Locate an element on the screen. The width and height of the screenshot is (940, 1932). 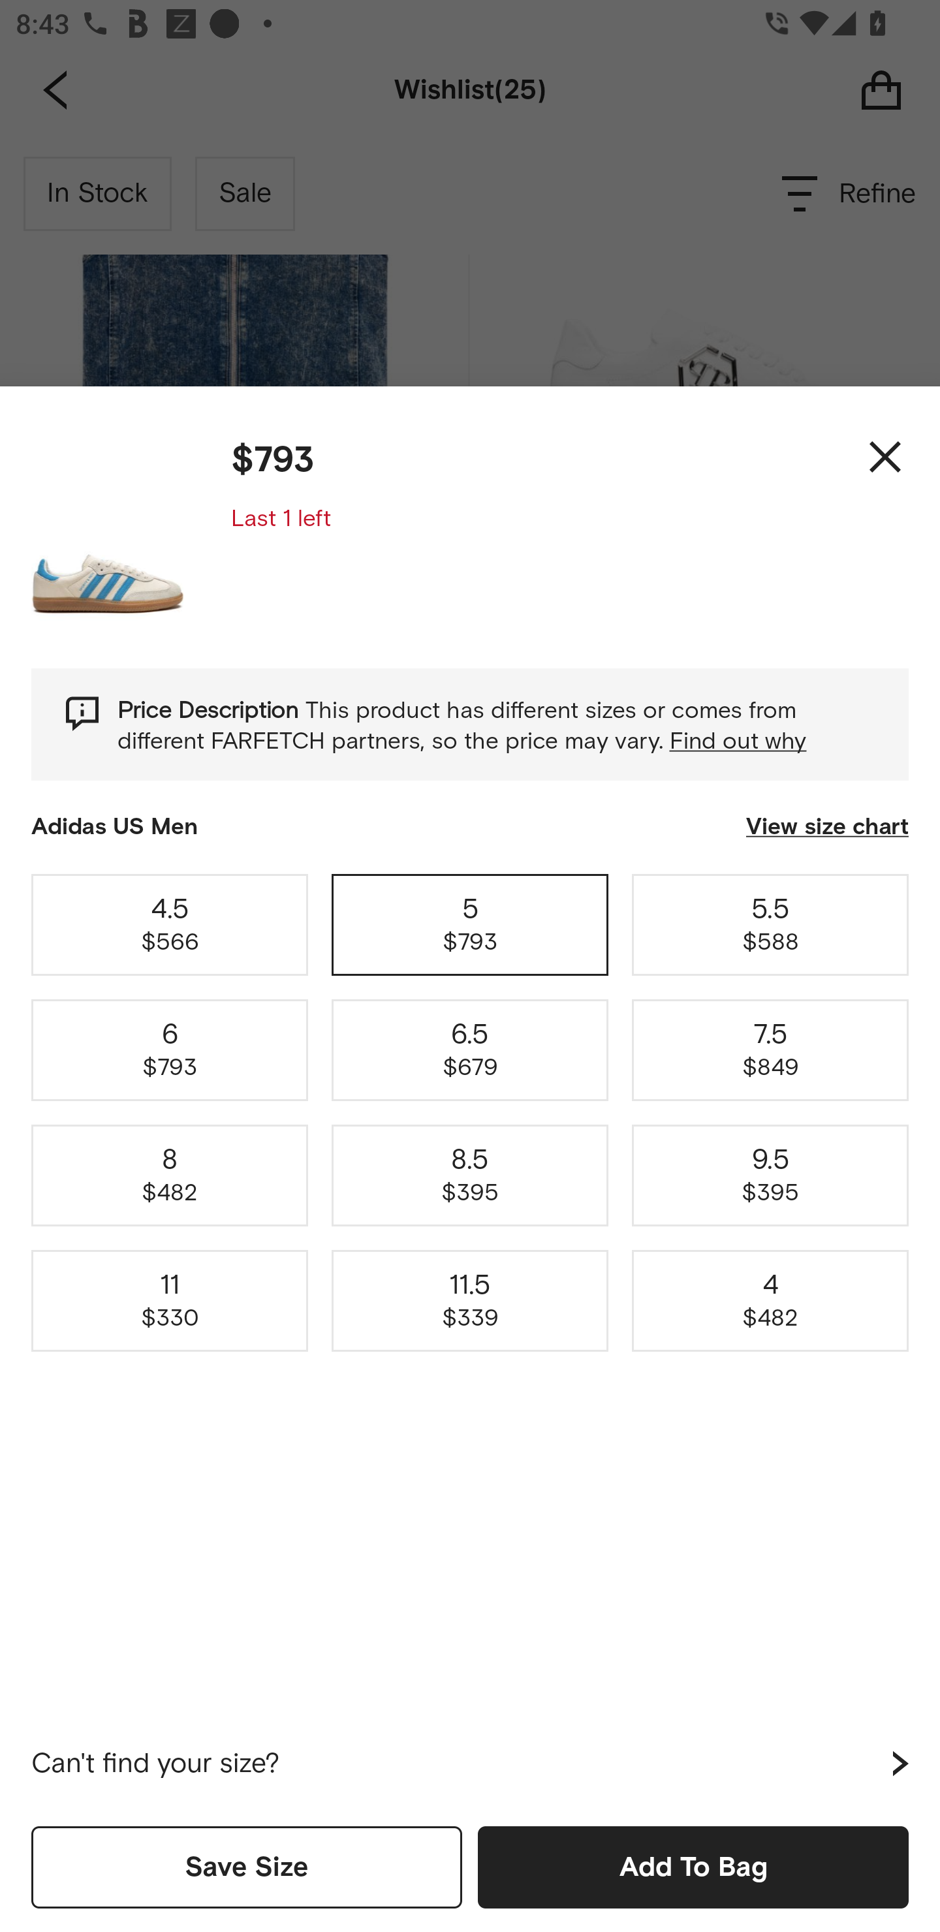
6.5 $679 is located at coordinates (470, 1050).